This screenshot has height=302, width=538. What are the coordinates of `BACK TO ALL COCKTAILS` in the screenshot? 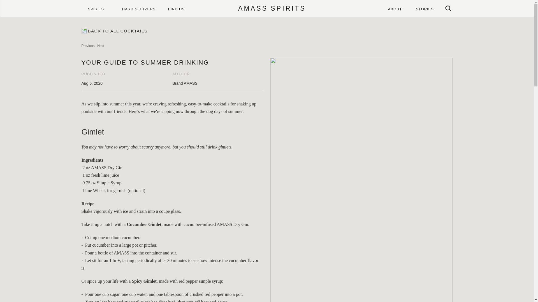 It's located at (114, 31).